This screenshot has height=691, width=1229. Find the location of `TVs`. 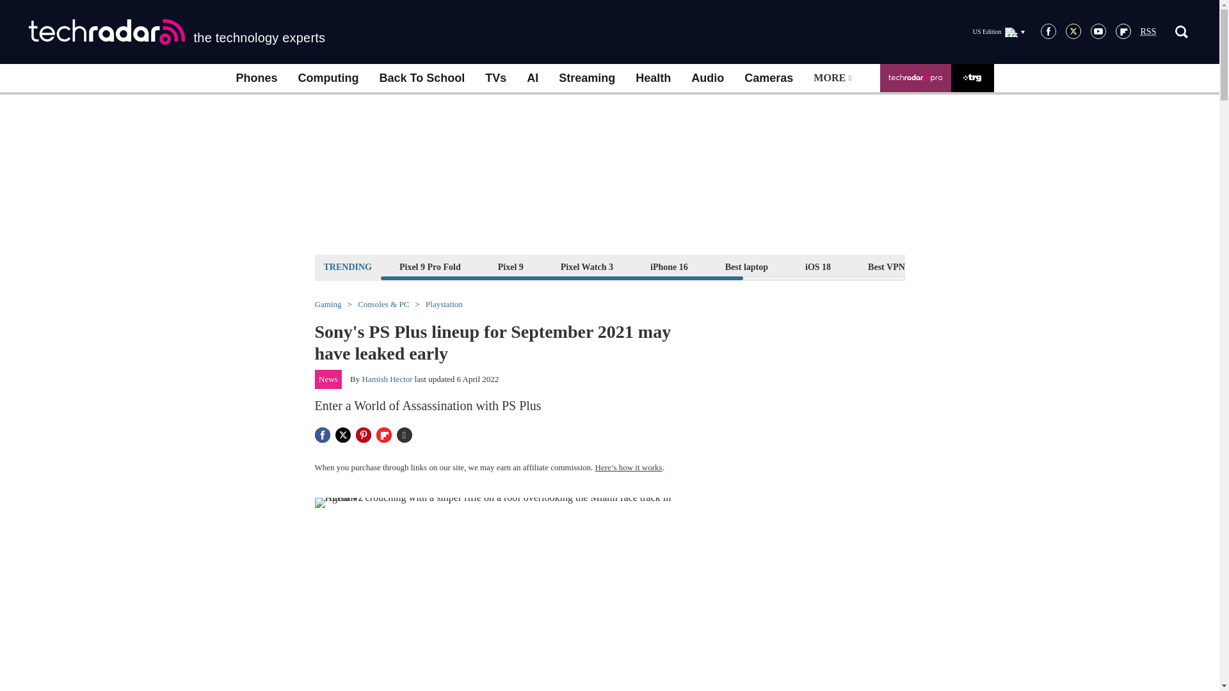

TVs is located at coordinates (495, 78).